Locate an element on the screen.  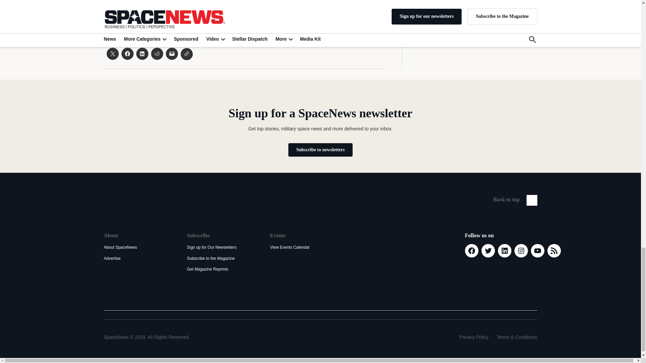
Click to share on Reddit is located at coordinates (156, 54).